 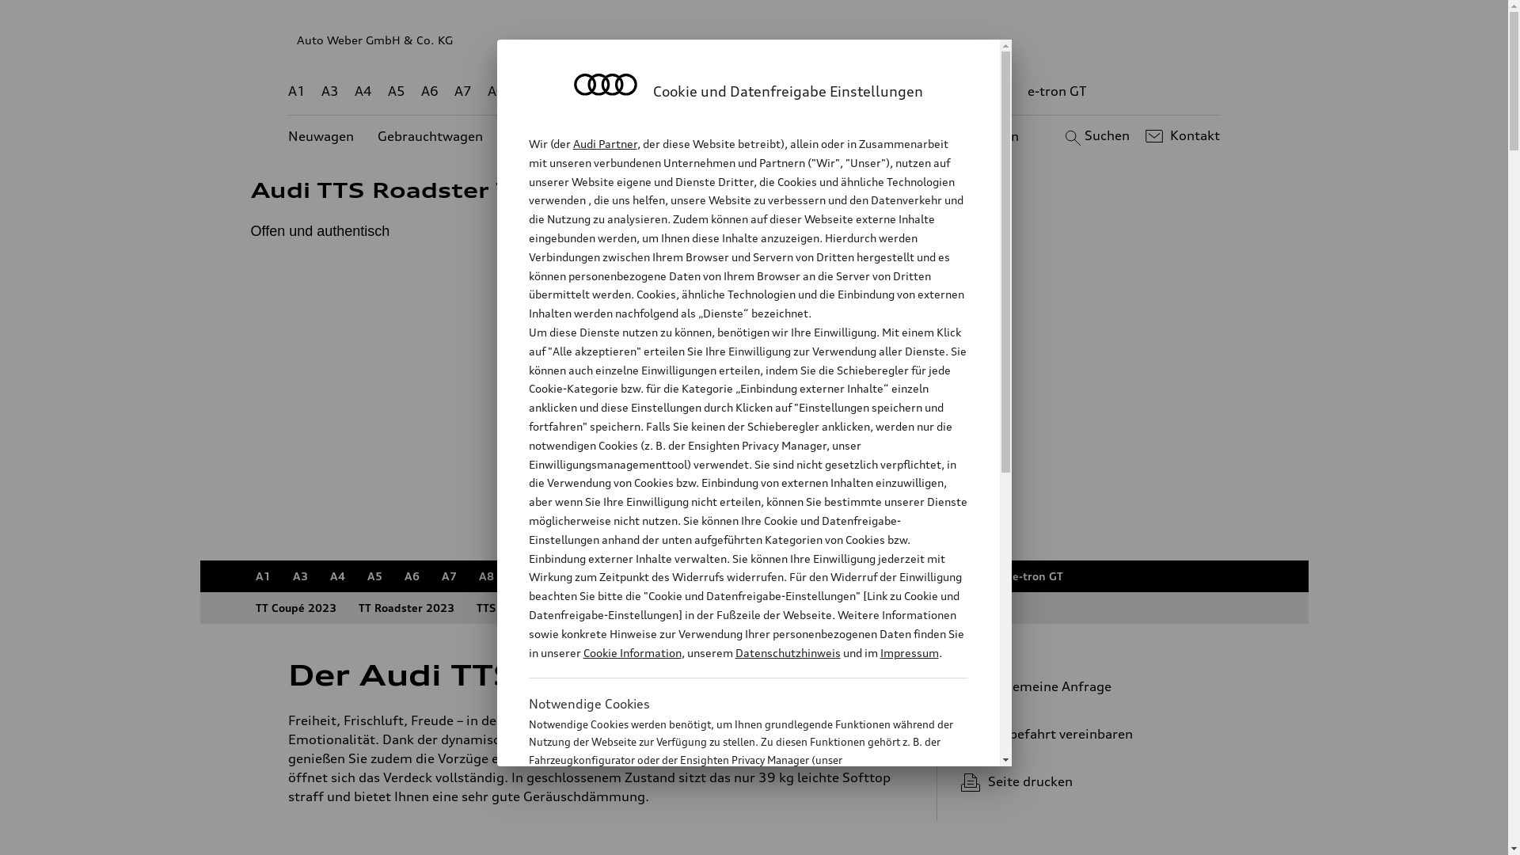 I want to click on Cookie Information, so click(x=731, y=838).